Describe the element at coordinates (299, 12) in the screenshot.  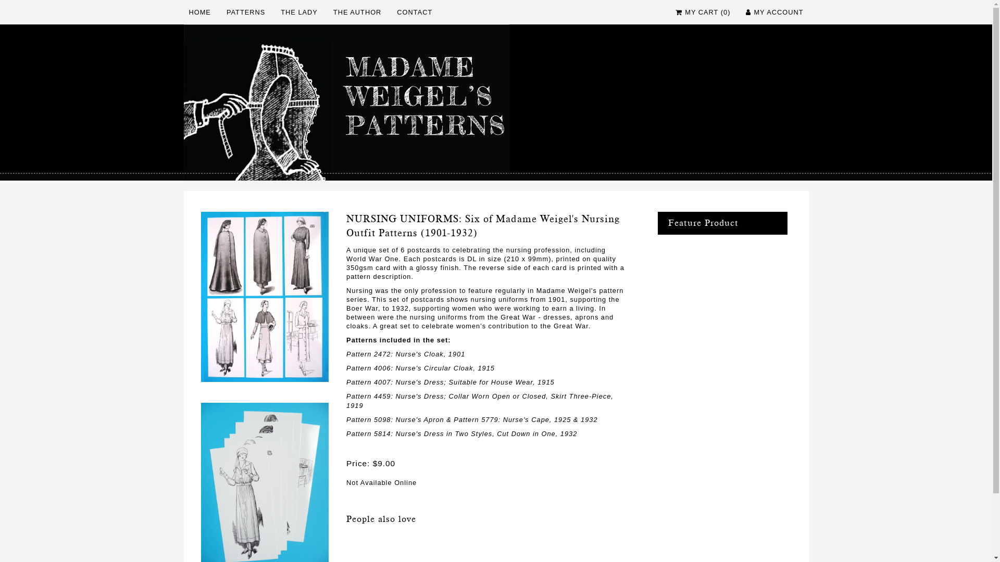
I see `THE LADY` at that location.